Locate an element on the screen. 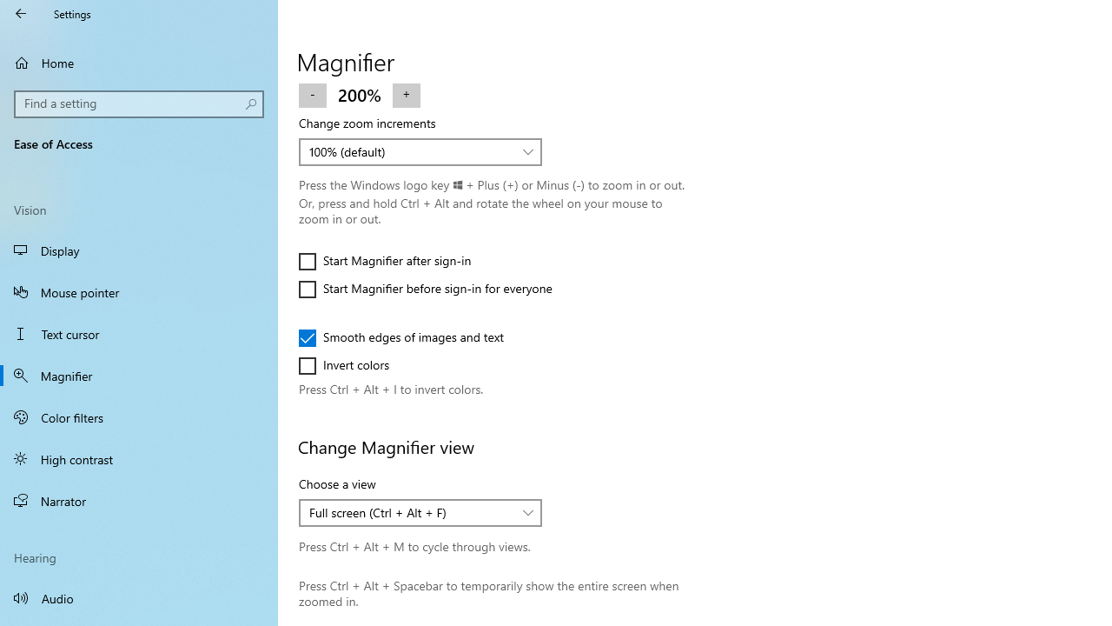 Image resolution: width=1112 pixels, height=626 pixels. 100% (default) is located at coordinates (411, 151).